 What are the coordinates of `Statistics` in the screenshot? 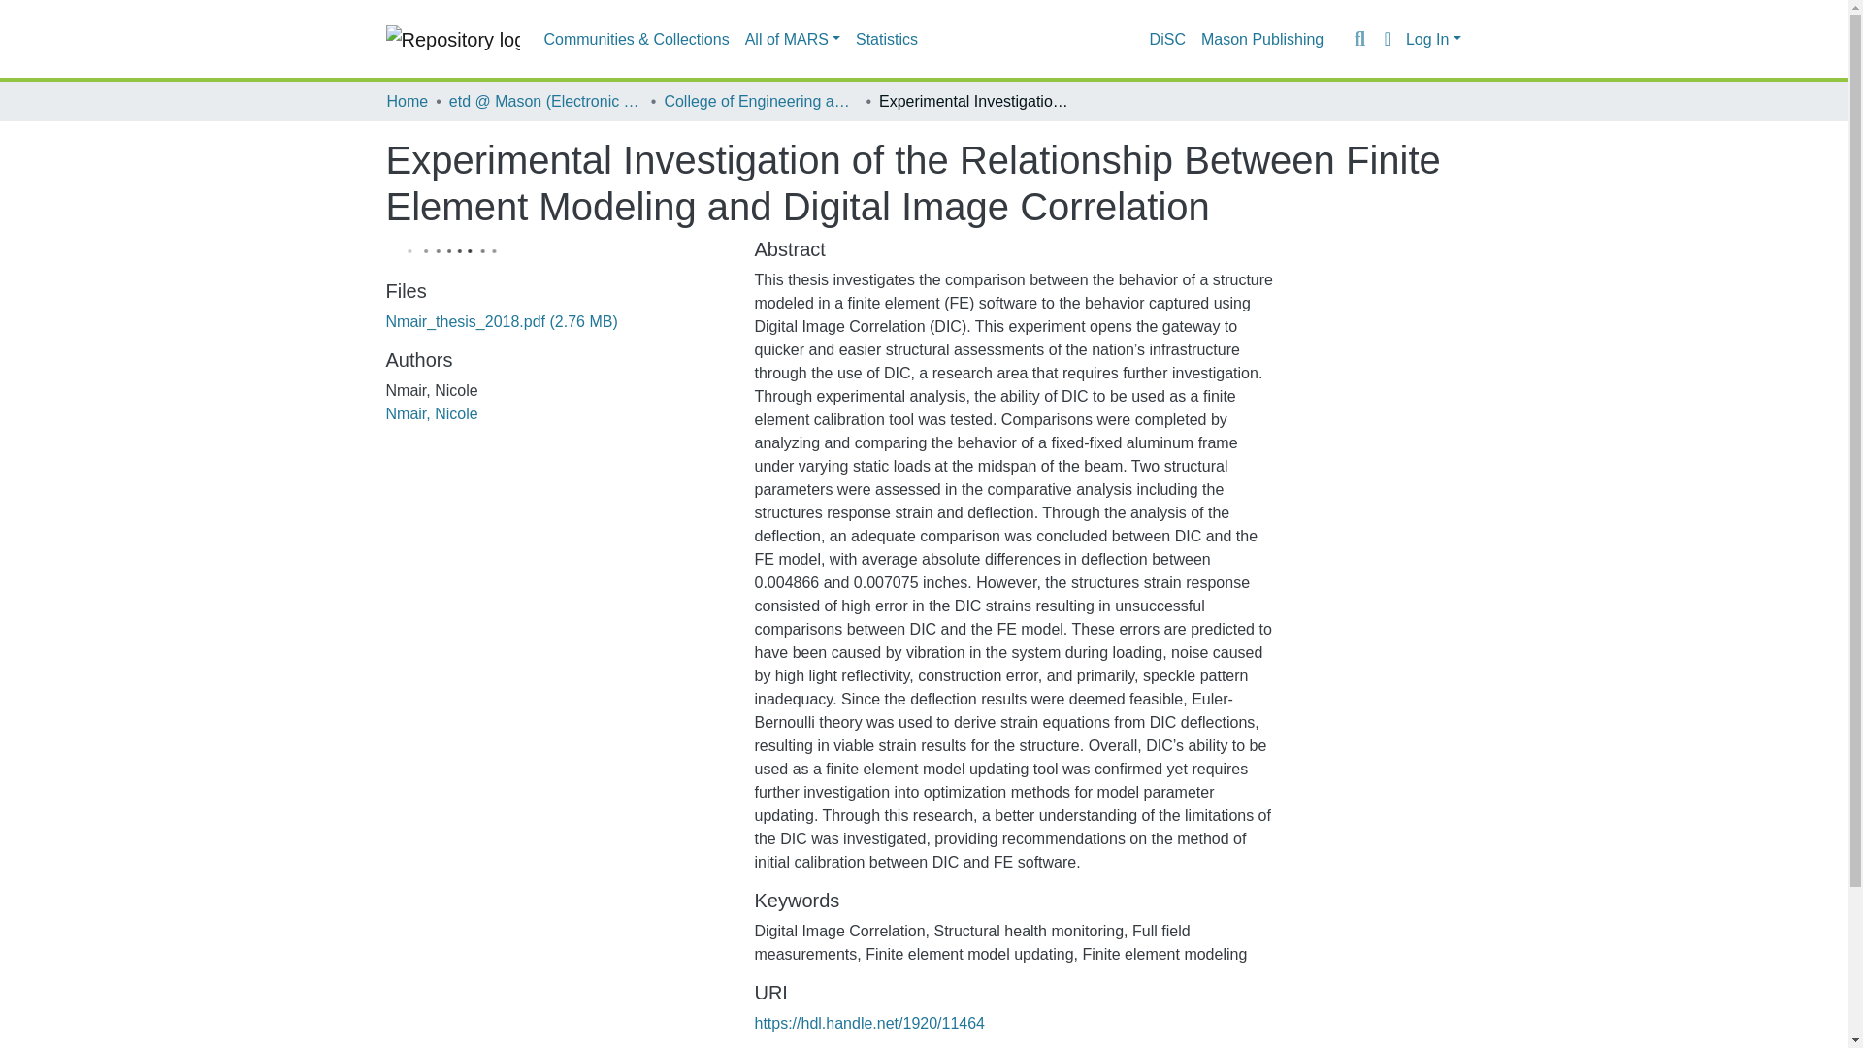 It's located at (887, 39).